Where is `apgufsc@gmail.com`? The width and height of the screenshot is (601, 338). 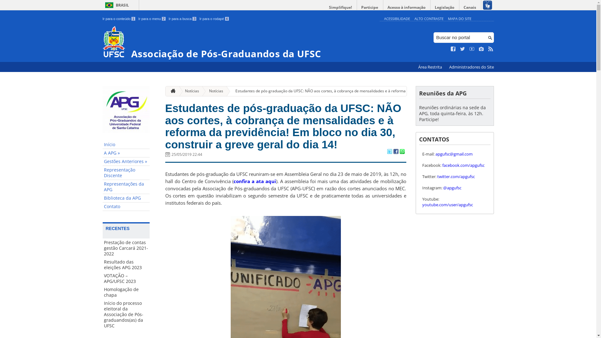
apgufsc@gmail.com is located at coordinates (454, 154).